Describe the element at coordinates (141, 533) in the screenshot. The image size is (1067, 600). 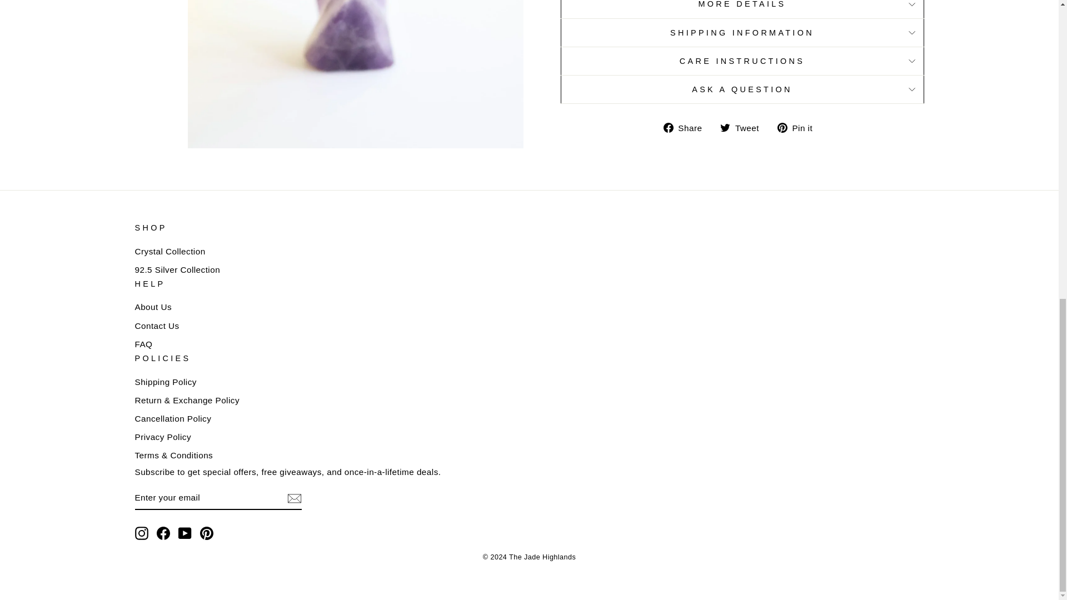
I see `instagram` at that location.